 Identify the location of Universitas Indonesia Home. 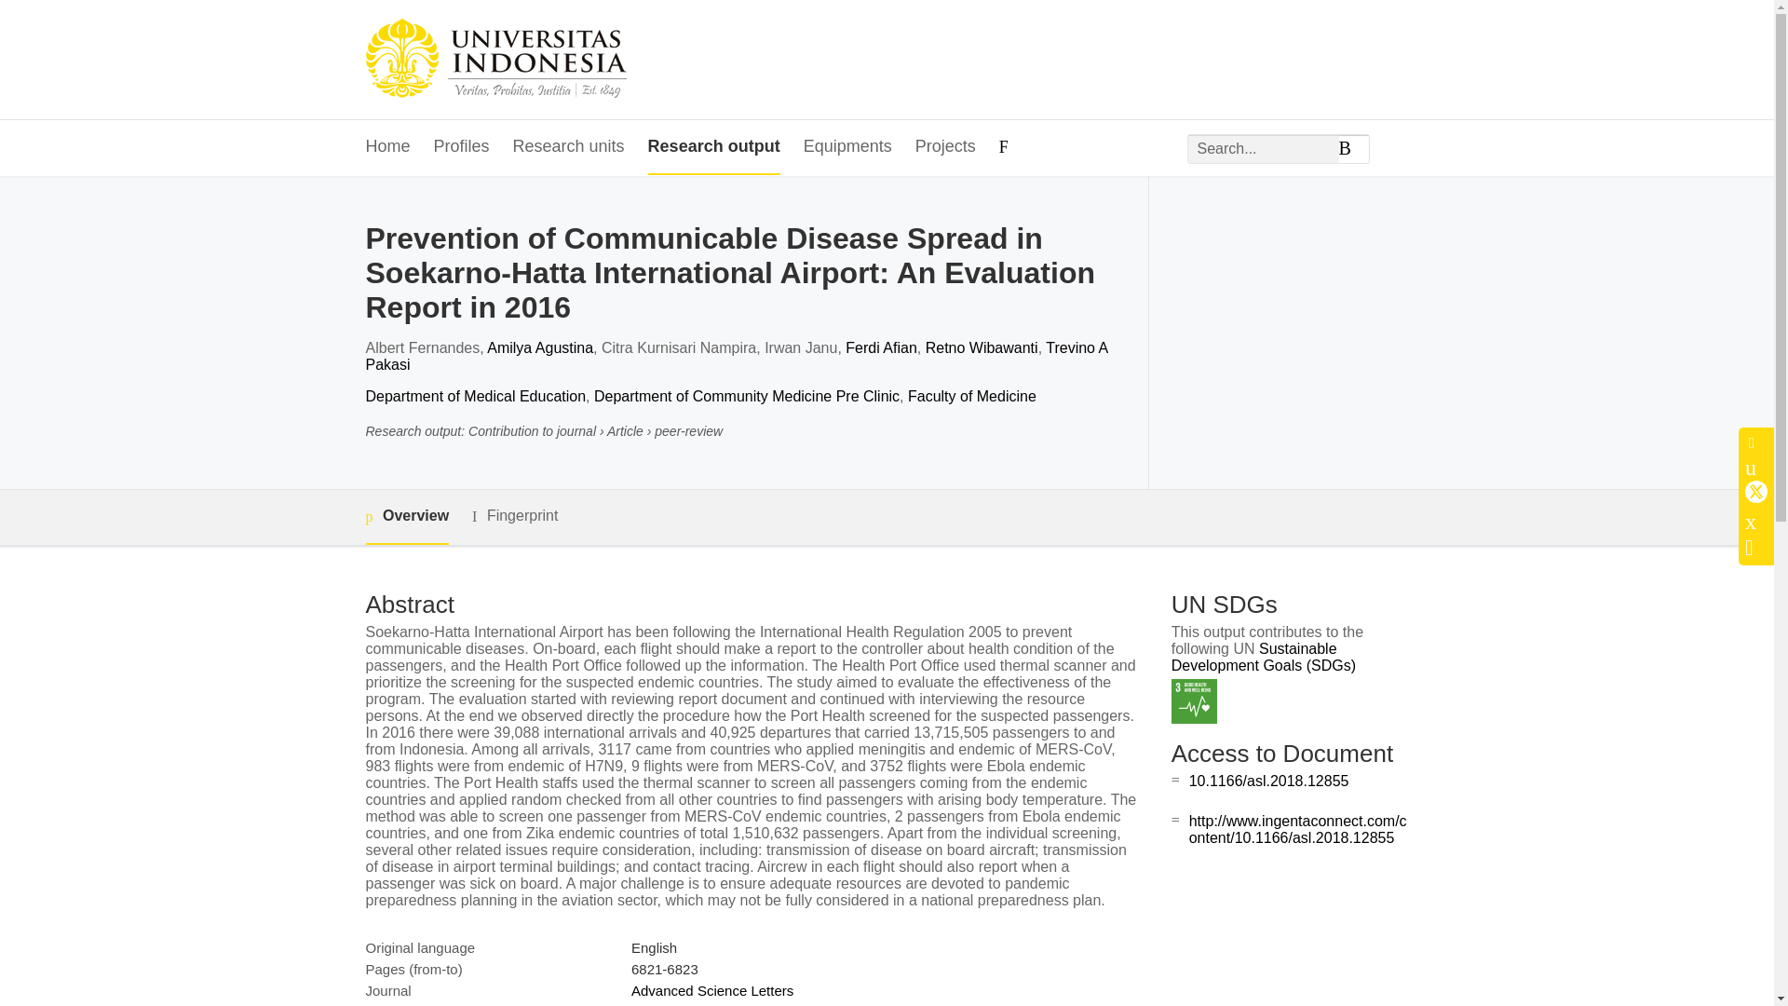
(495, 60).